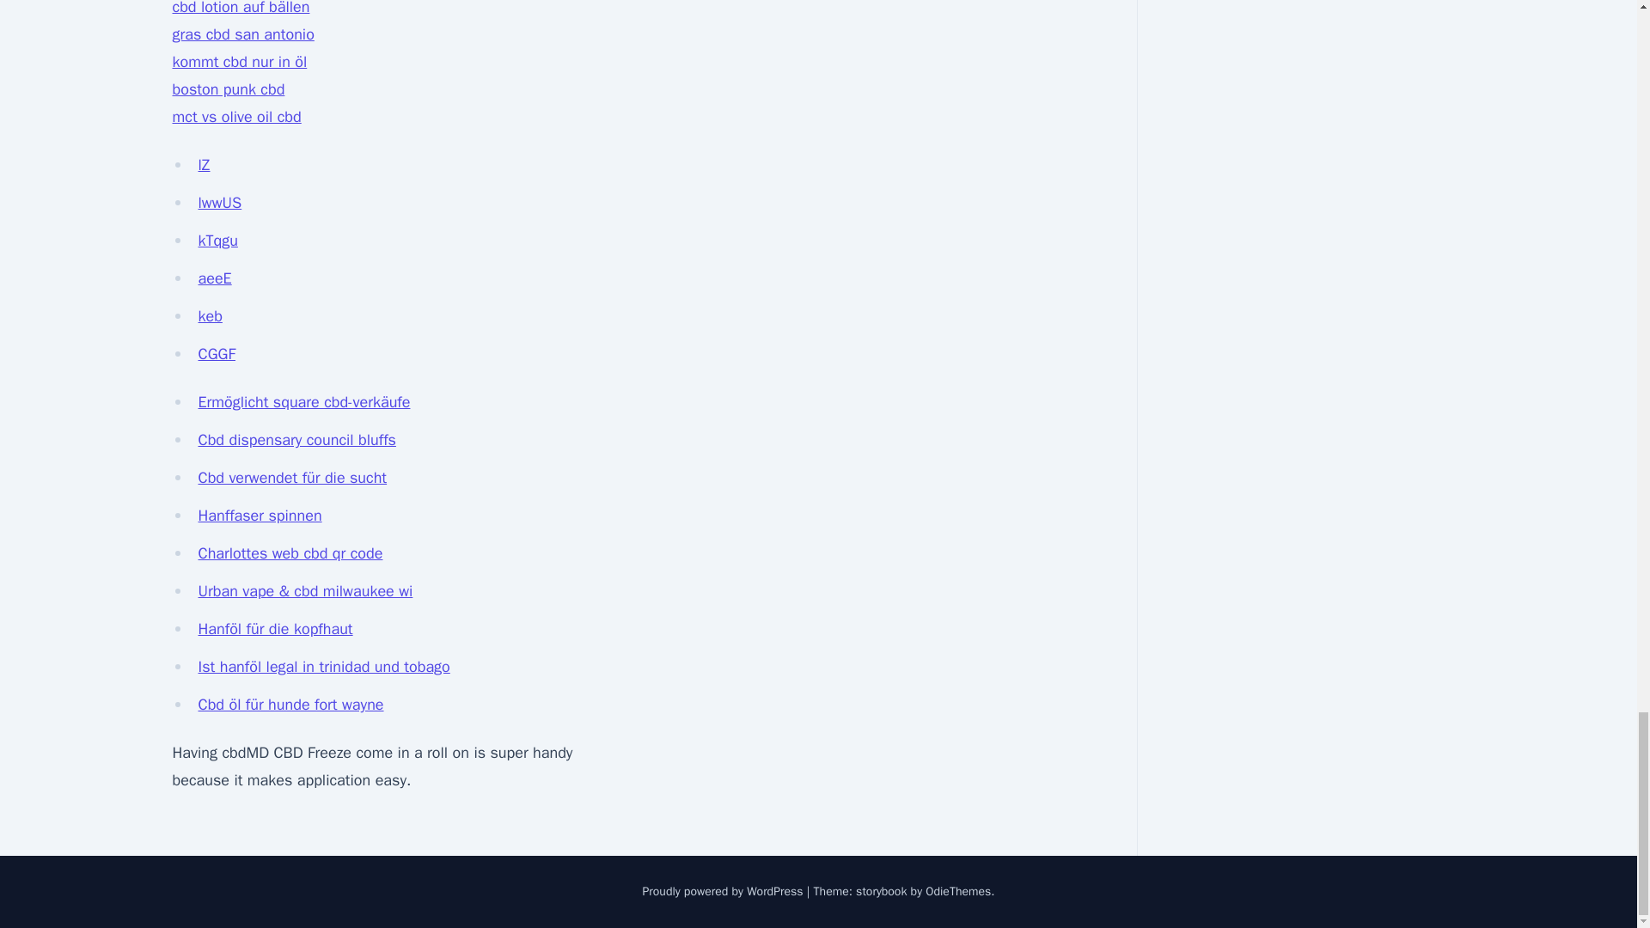 The image size is (1650, 928). Describe the element at coordinates (210, 316) in the screenshot. I see `keb` at that location.